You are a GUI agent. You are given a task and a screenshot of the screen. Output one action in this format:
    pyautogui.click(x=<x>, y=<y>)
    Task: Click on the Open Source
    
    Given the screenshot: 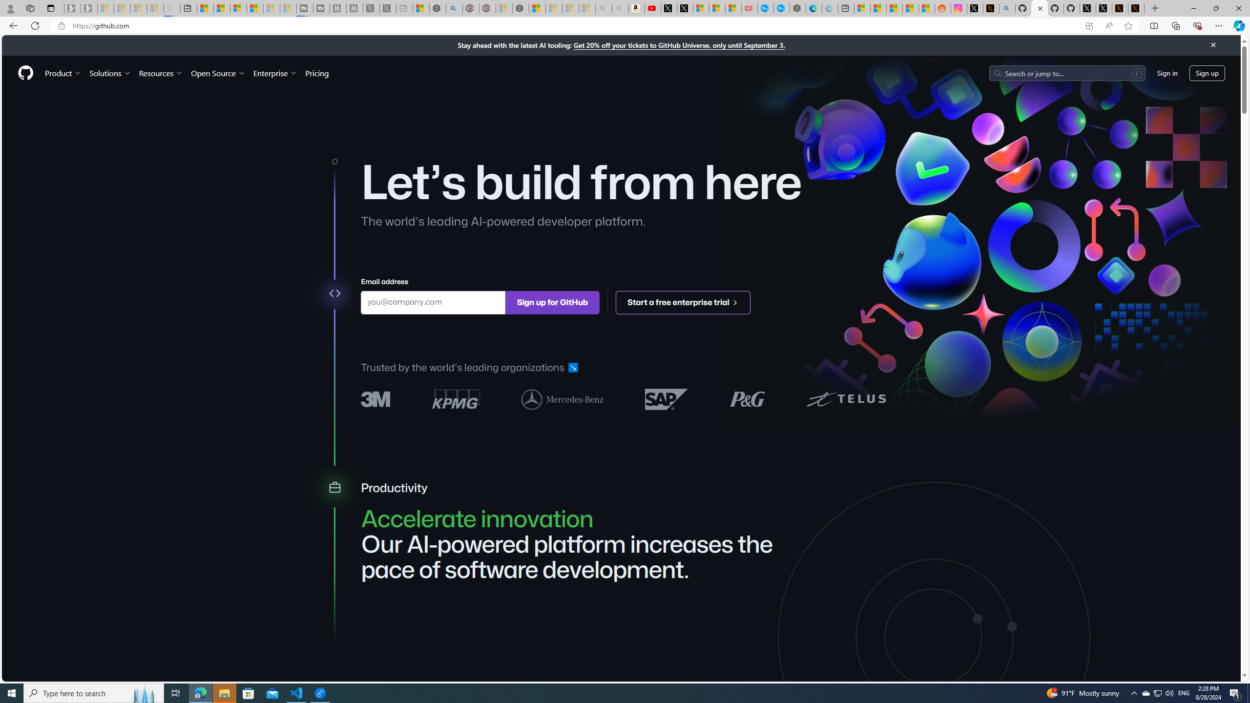 What is the action you would take?
    pyautogui.click(x=219, y=73)
    